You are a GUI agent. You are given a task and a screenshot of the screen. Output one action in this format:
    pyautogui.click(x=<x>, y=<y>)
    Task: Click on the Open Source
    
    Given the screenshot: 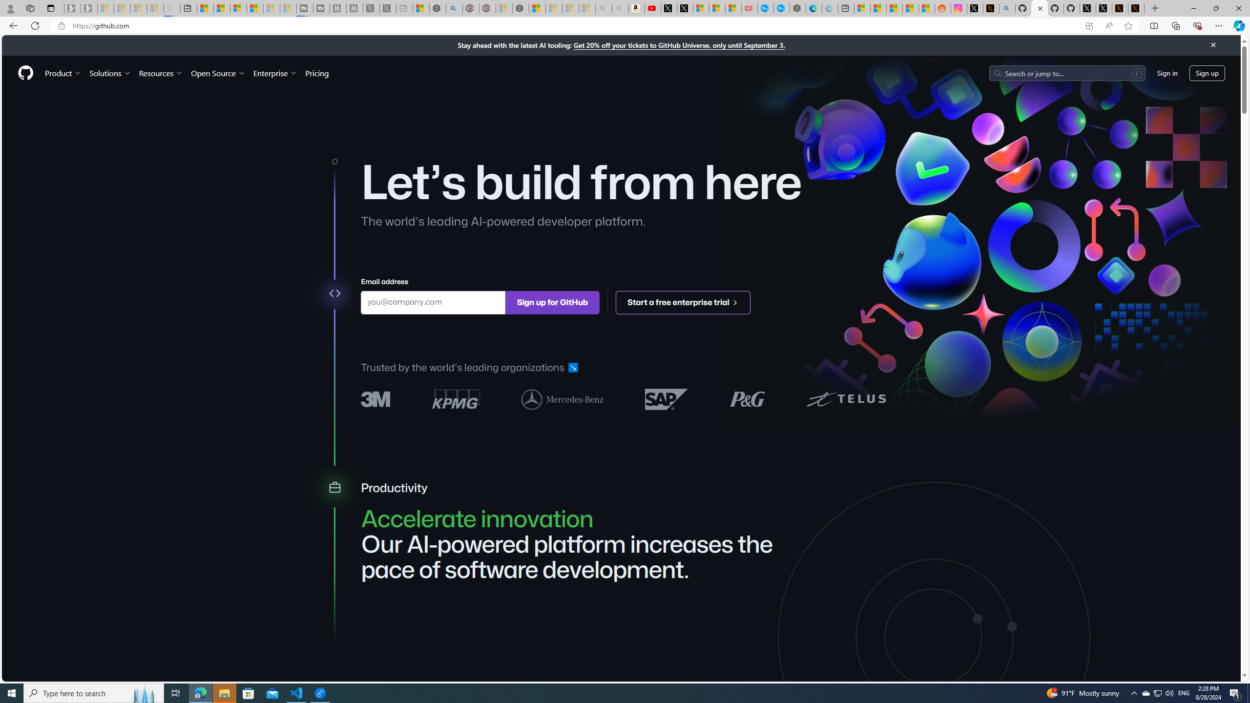 What is the action you would take?
    pyautogui.click(x=219, y=73)
    